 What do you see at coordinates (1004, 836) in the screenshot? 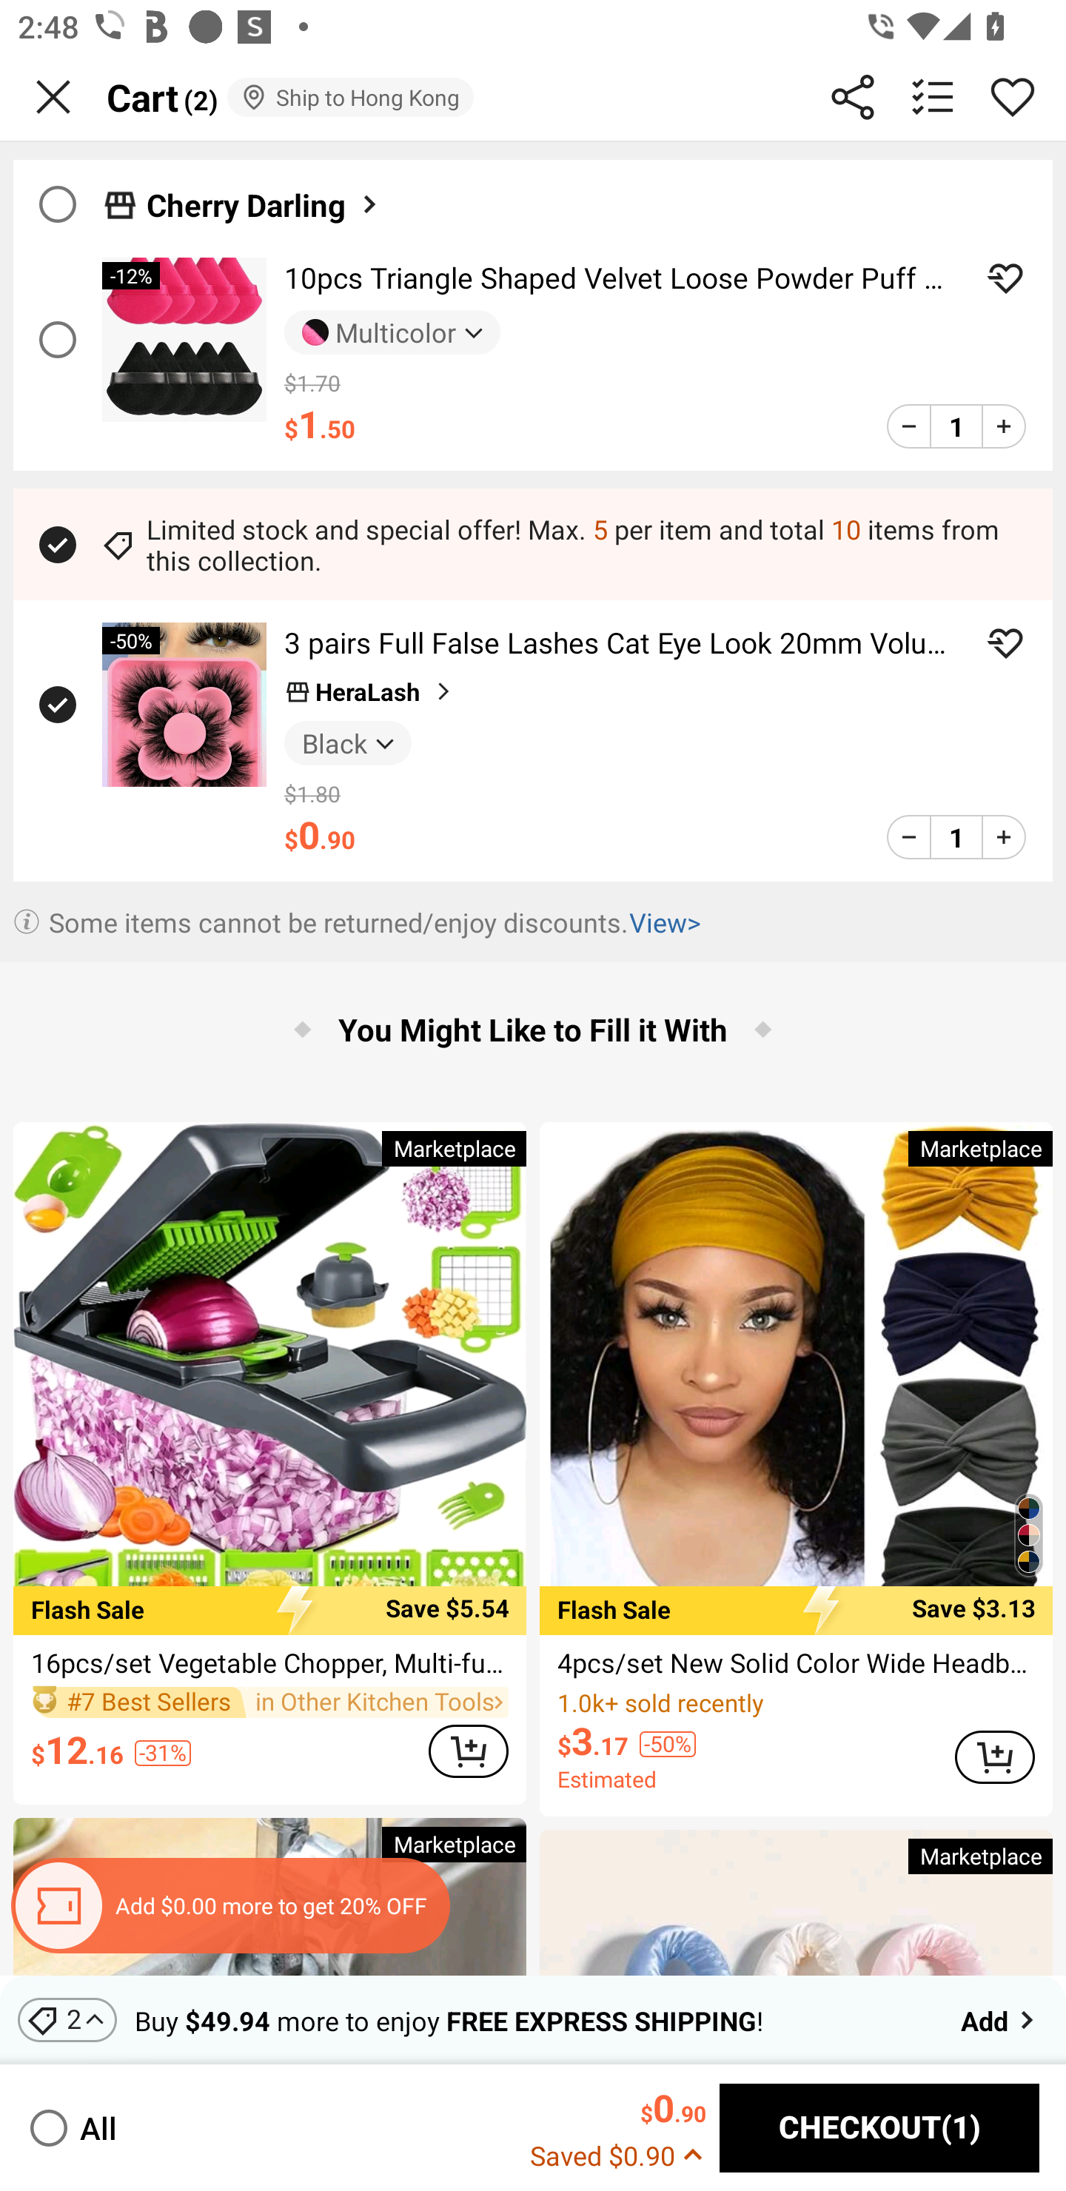
I see `product quantity add 1` at bounding box center [1004, 836].